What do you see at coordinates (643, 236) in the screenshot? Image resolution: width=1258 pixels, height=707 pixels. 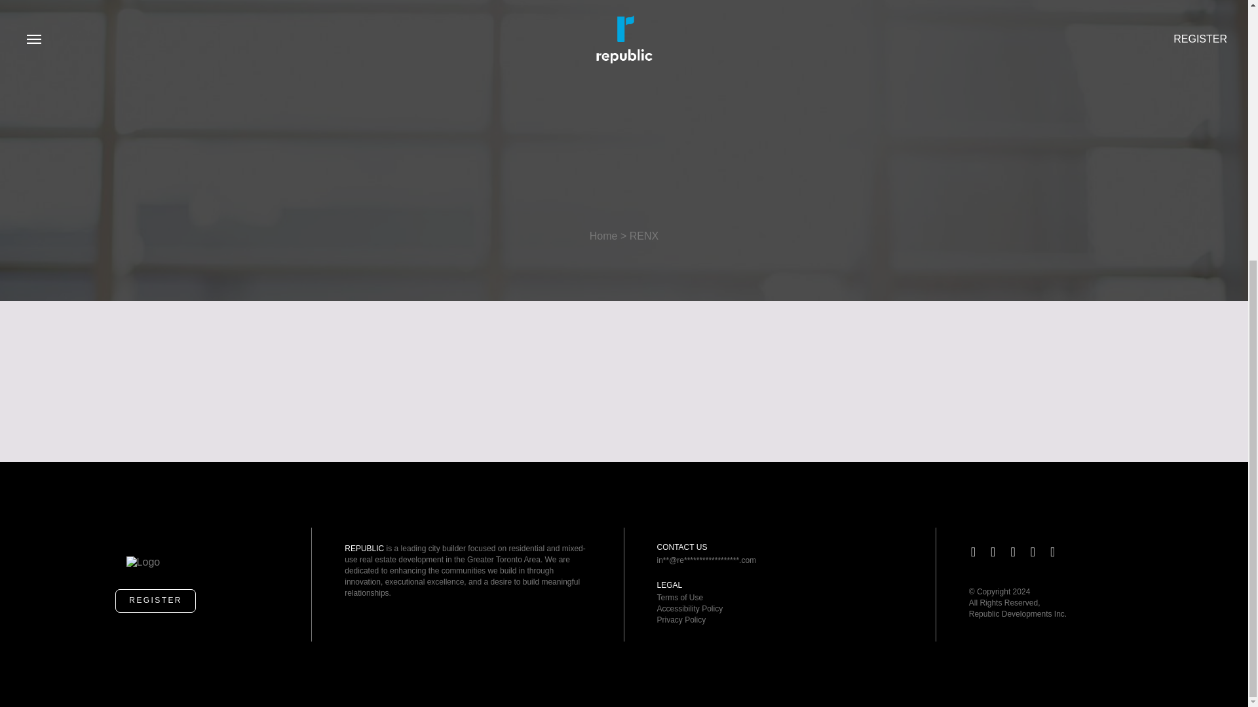 I see `RENX` at bounding box center [643, 236].